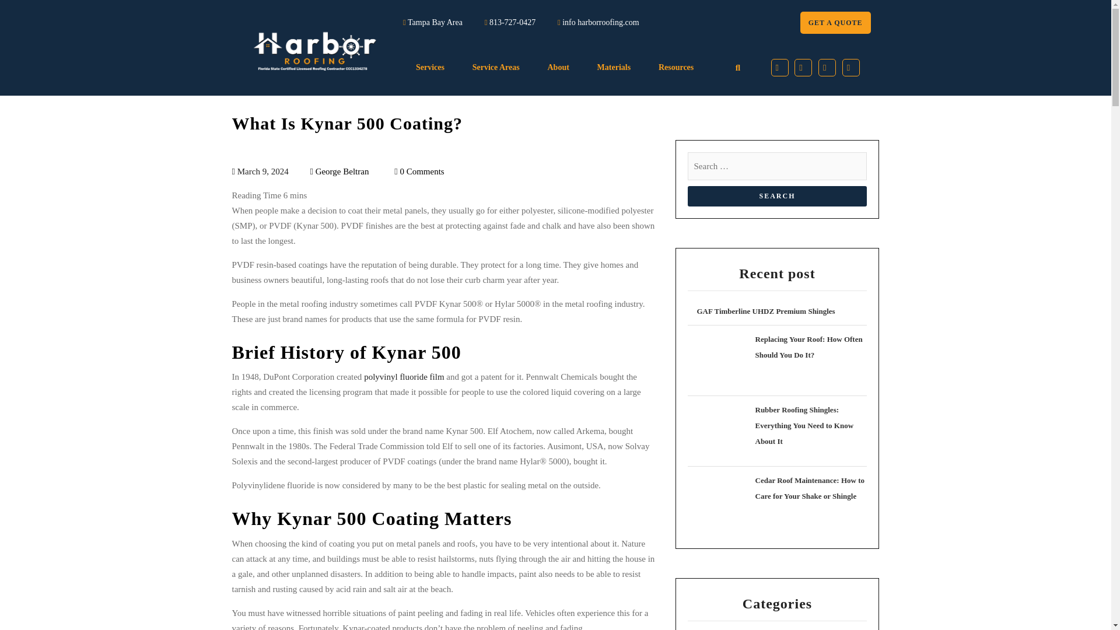  What do you see at coordinates (496, 68) in the screenshot?
I see `Service Areas` at bounding box center [496, 68].